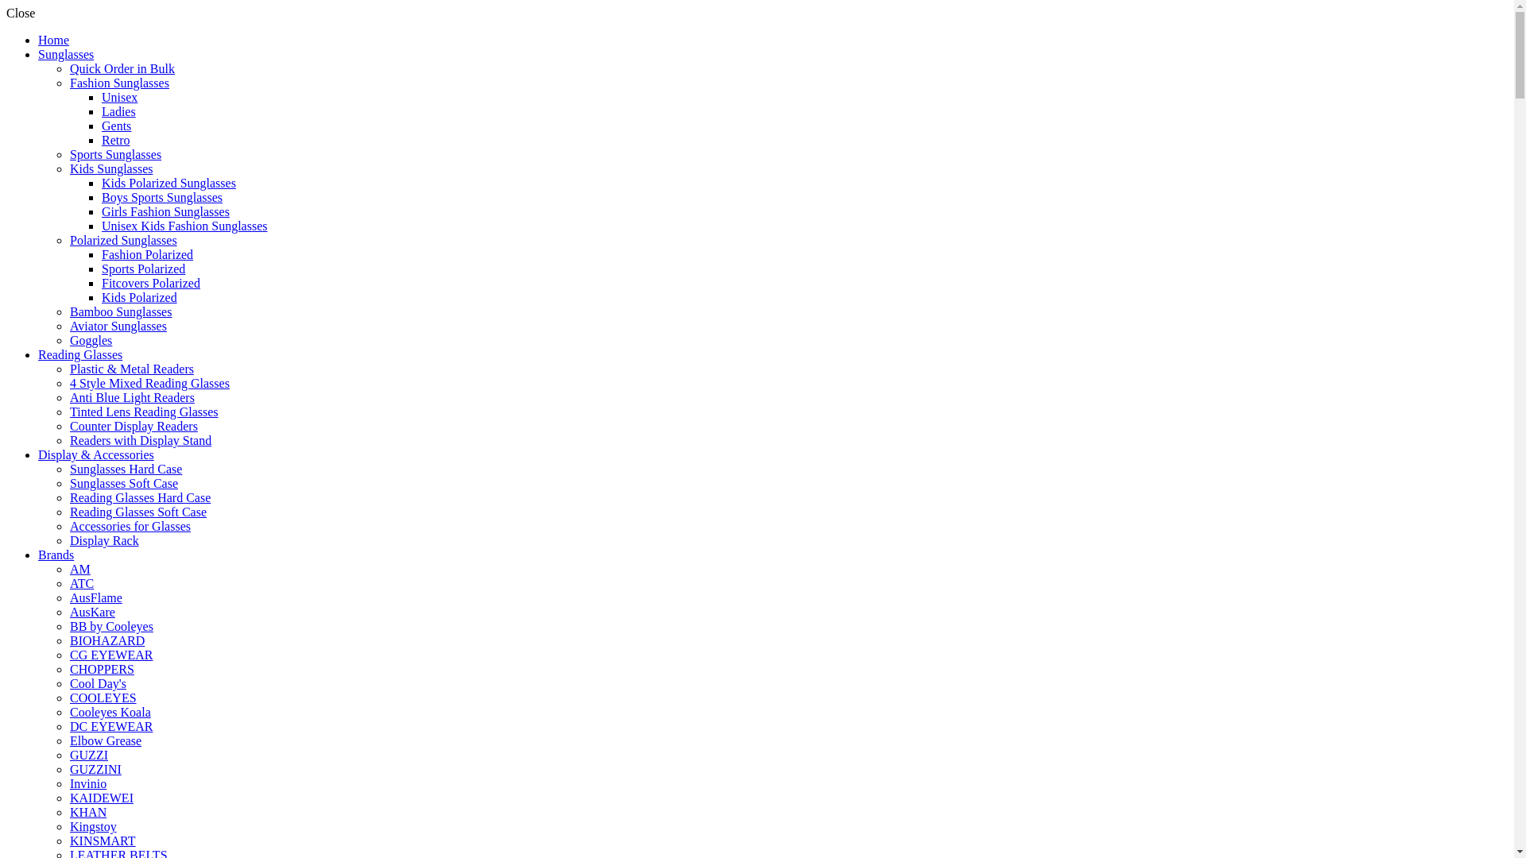  Describe the element at coordinates (162, 197) in the screenshot. I see `Boys Sports Sunglasses` at that location.